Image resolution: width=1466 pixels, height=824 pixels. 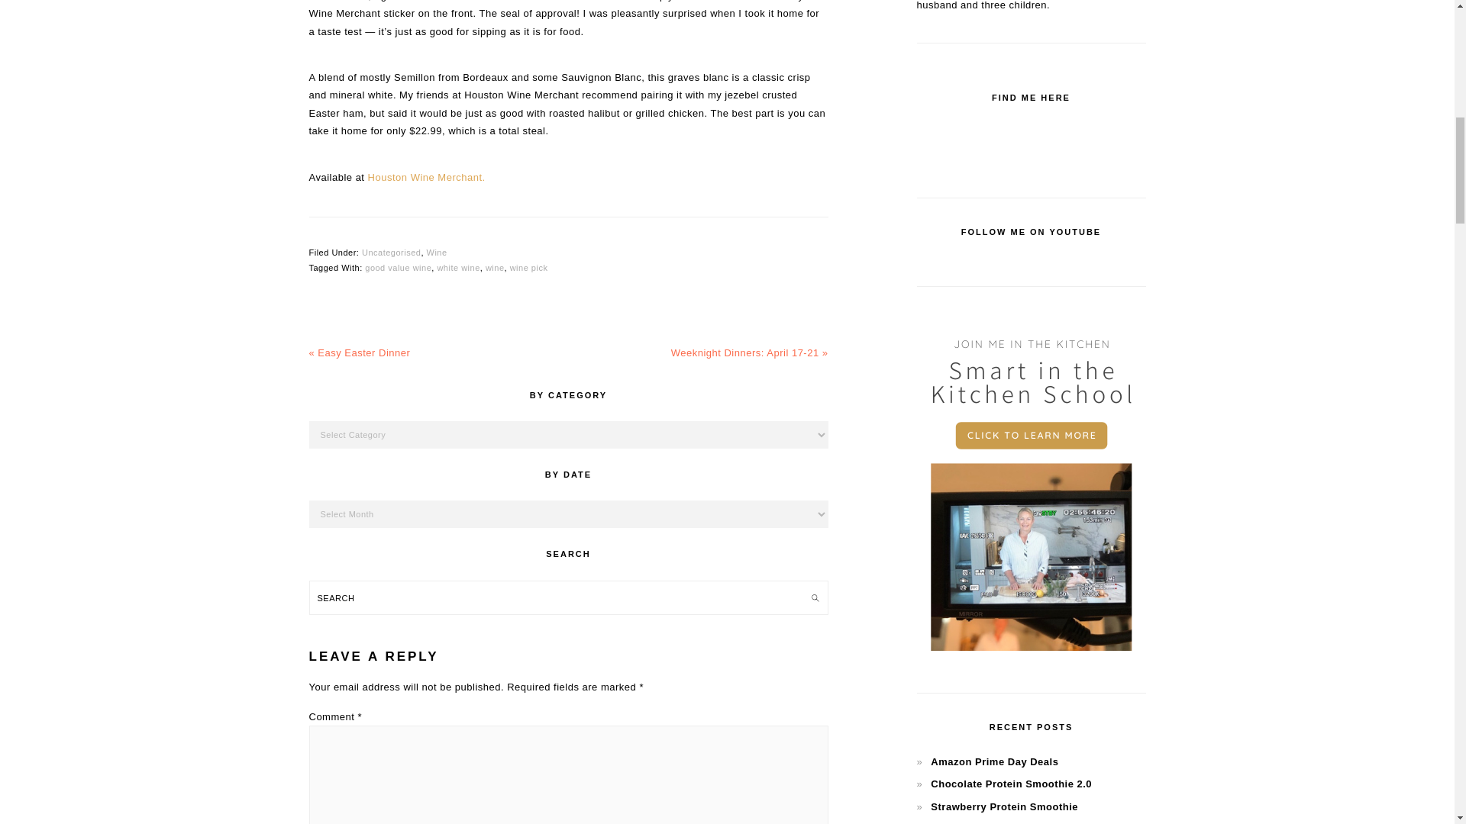 What do you see at coordinates (426, 177) in the screenshot?
I see `Houston Wine Merchant.` at bounding box center [426, 177].